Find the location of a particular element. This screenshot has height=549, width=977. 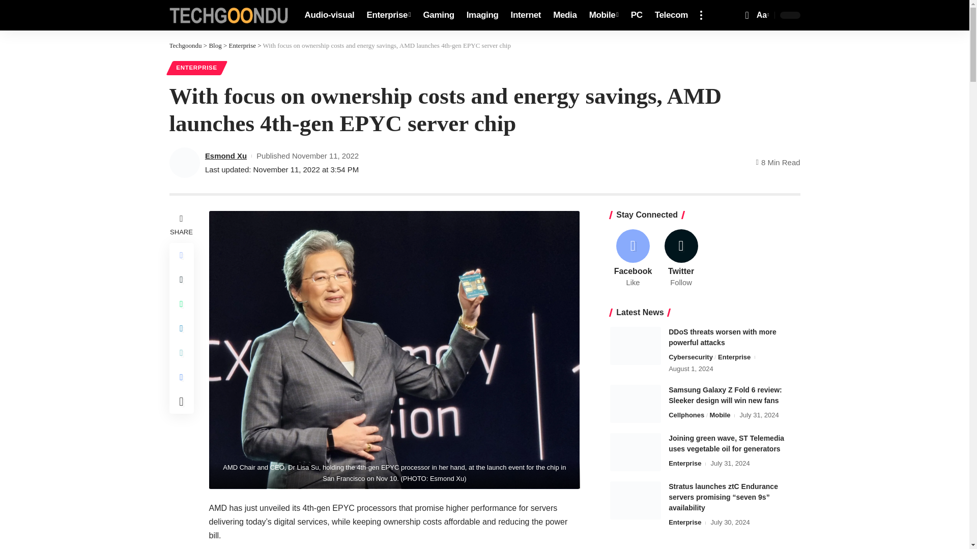

Audio-visual is located at coordinates (215, 46).